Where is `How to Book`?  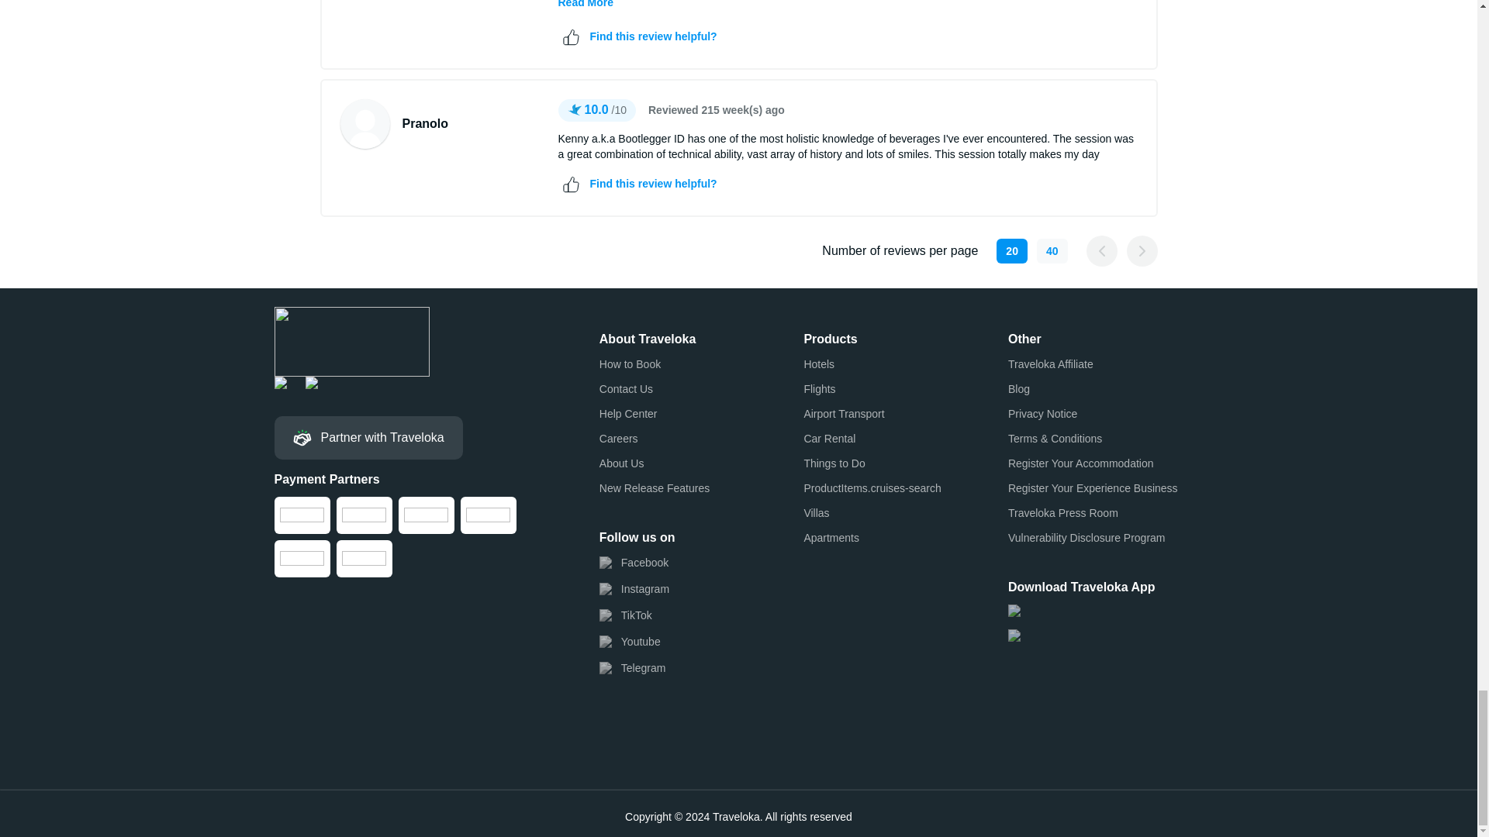 How to Book is located at coordinates (630, 364).